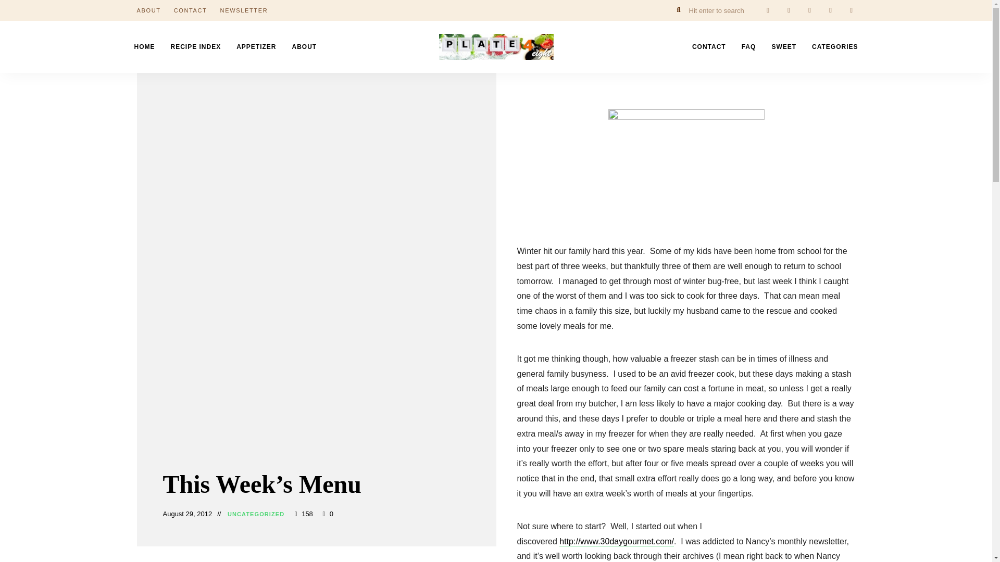 The image size is (1000, 562). Describe the element at coordinates (789, 10) in the screenshot. I see `twitter` at that location.